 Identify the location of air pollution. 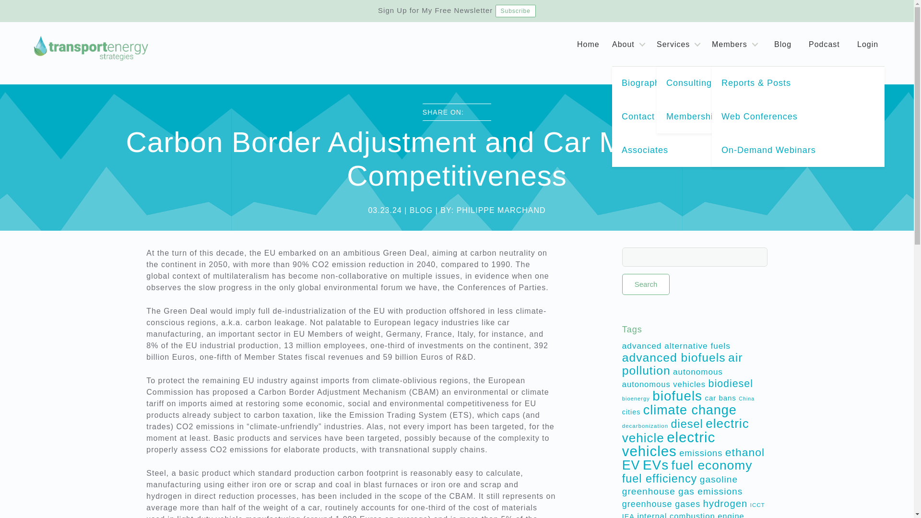
(683, 364).